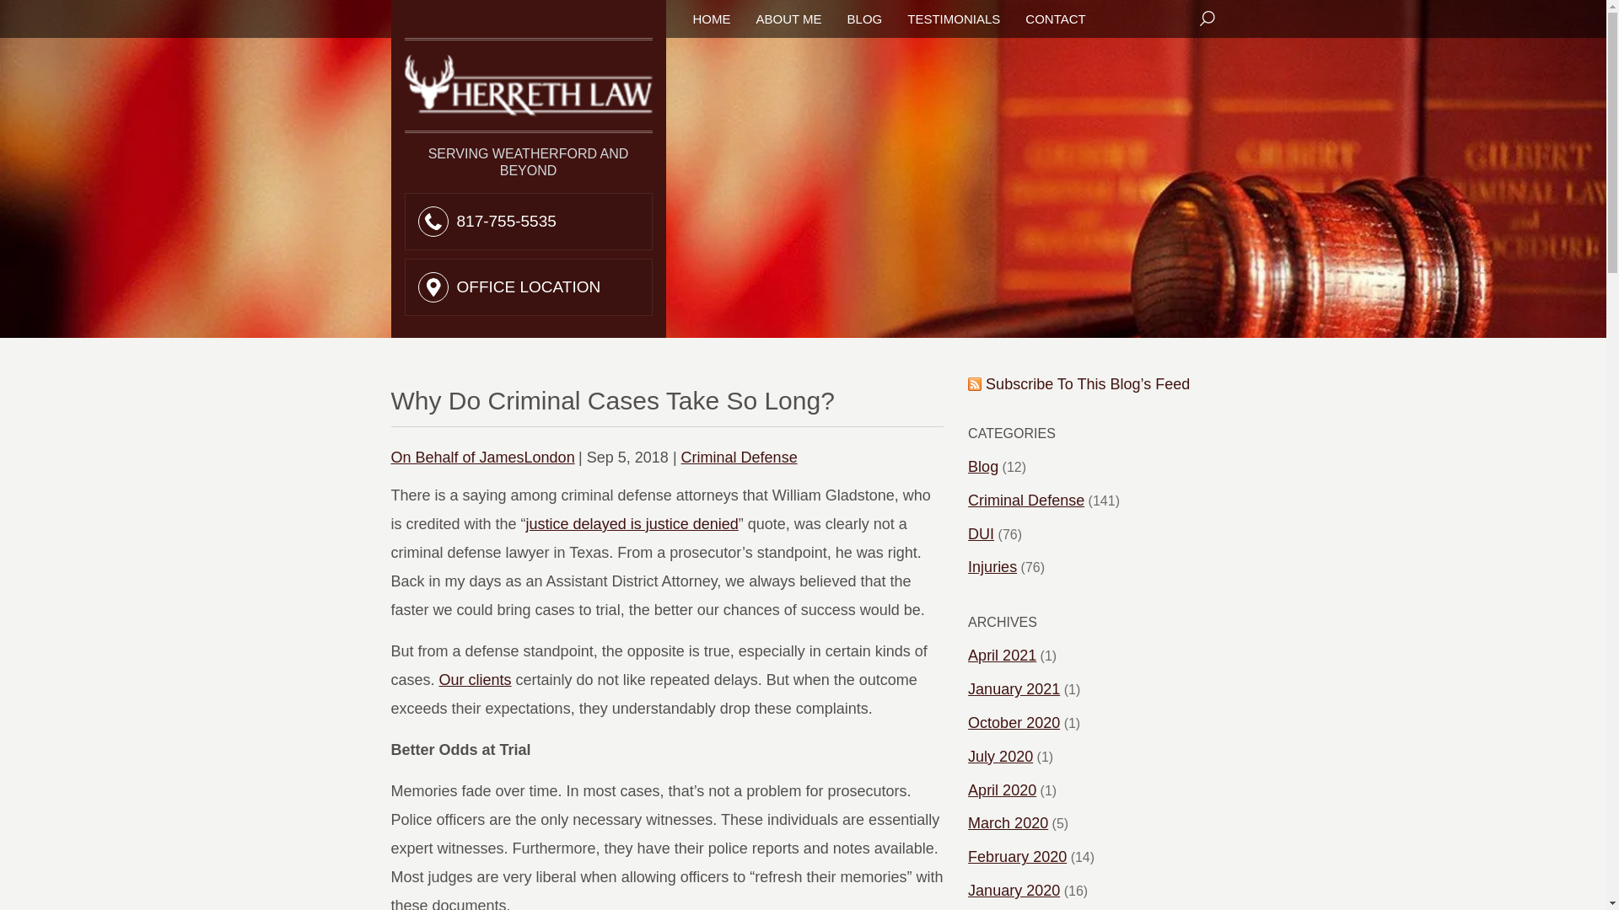 The height and width of the screenshot is (910, 1619). Describe the element at coordinates (506, 221) in the screenshot. I see `817-755-5535` at that location.